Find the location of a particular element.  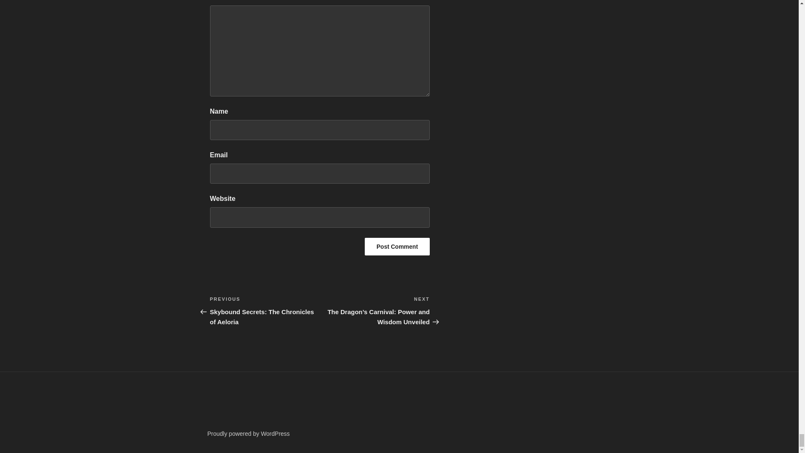

Post Comment is located at coordinates (397, 247).